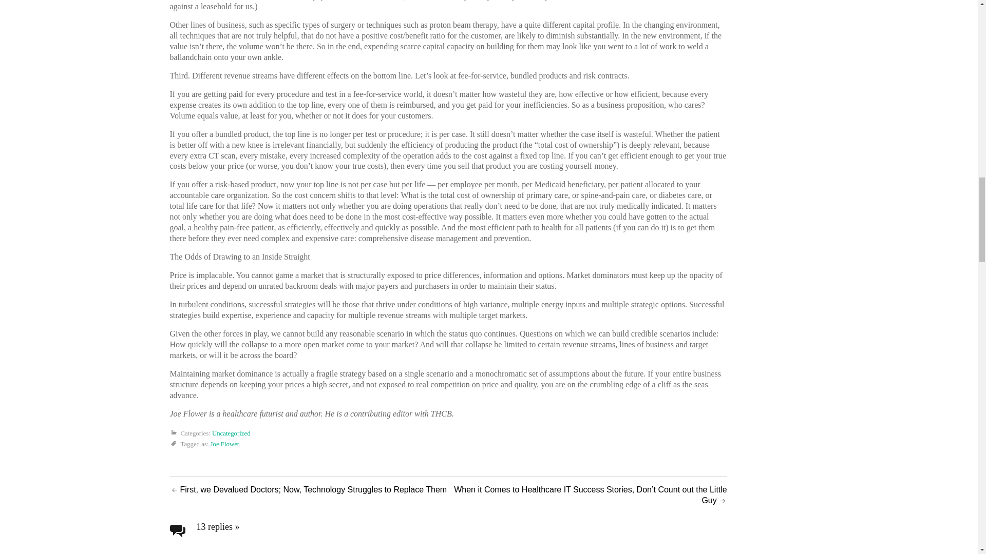 The height and width of the screenshot is (554, 986). I want to click on Joe Flower, so click(225, 444).